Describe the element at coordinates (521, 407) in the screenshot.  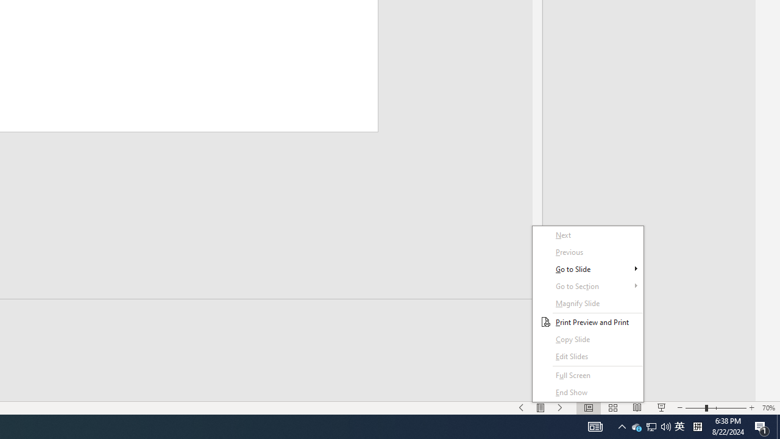
I see `Slide Show Previous On` at that location.